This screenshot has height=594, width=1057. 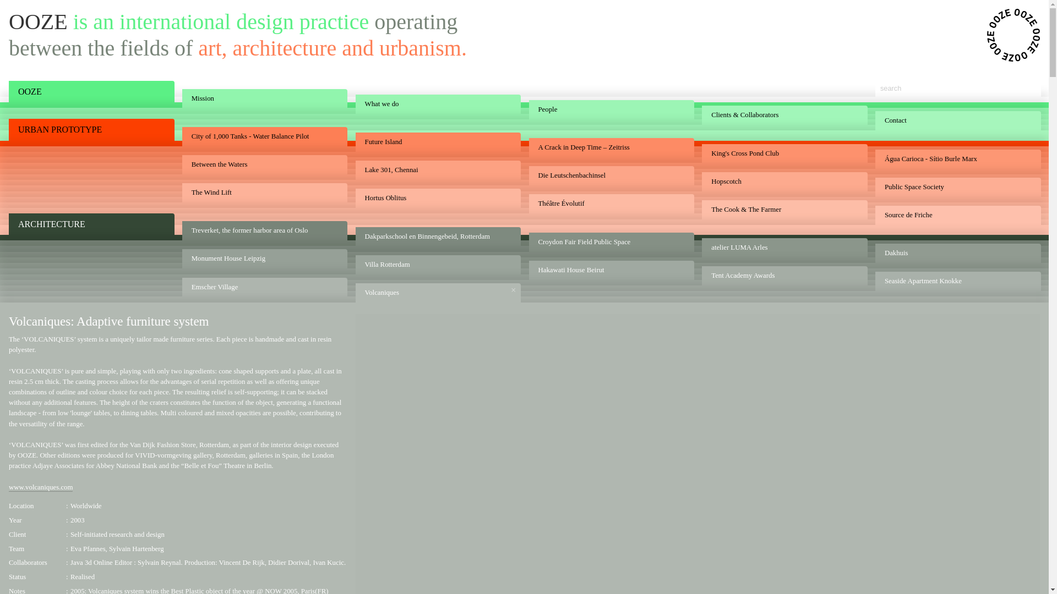 I want to click on OOZE, so click(x=87, y=91).